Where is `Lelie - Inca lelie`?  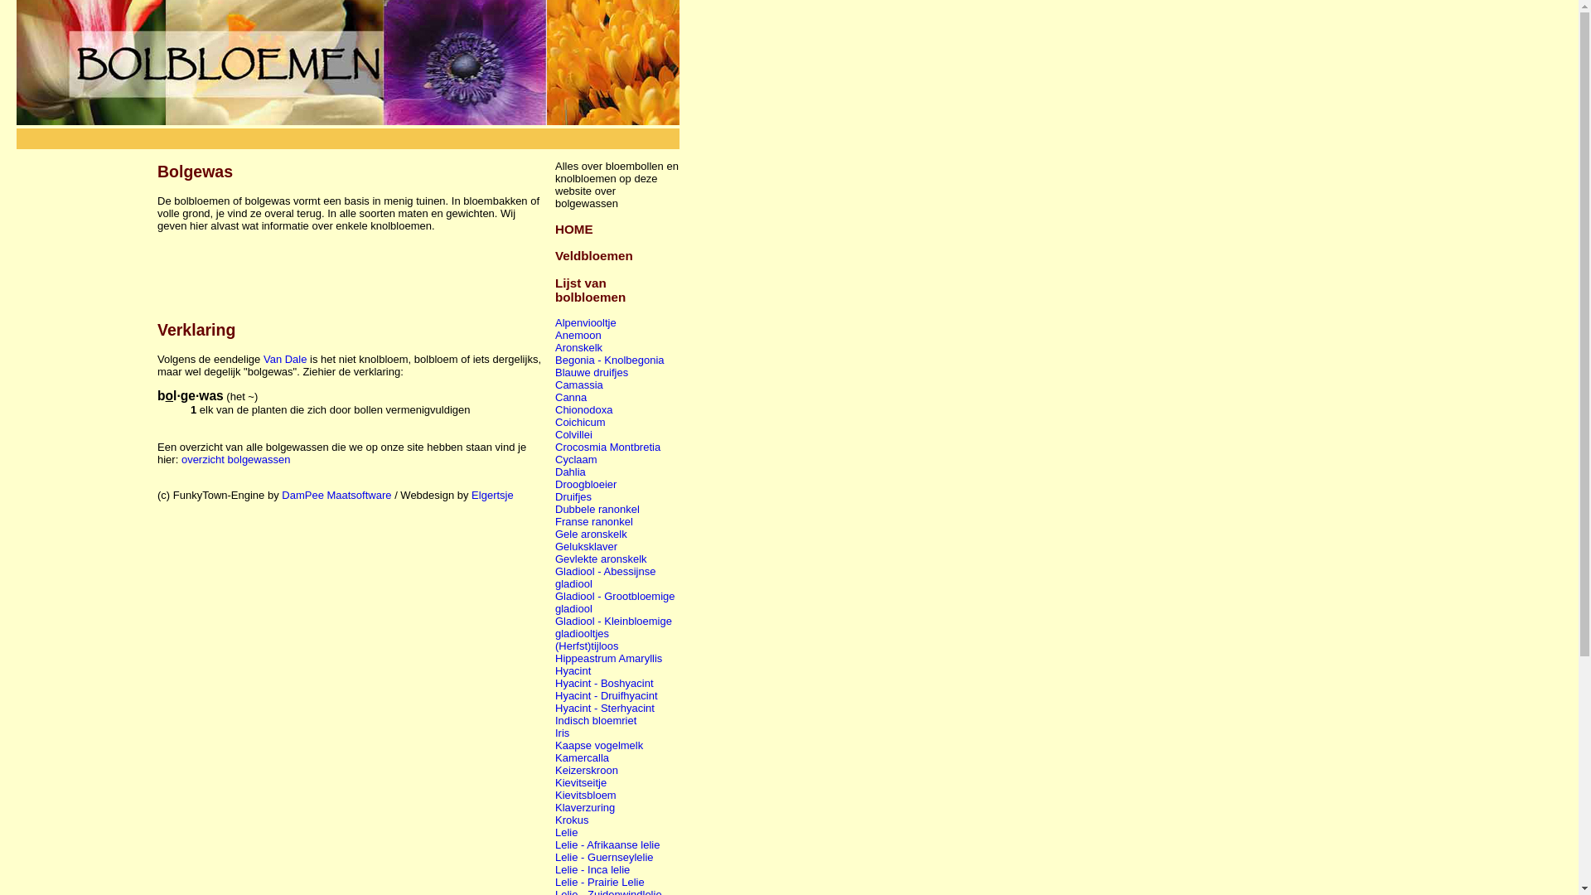 Lelie - Inca lelie is located at coordinates (592, 870).